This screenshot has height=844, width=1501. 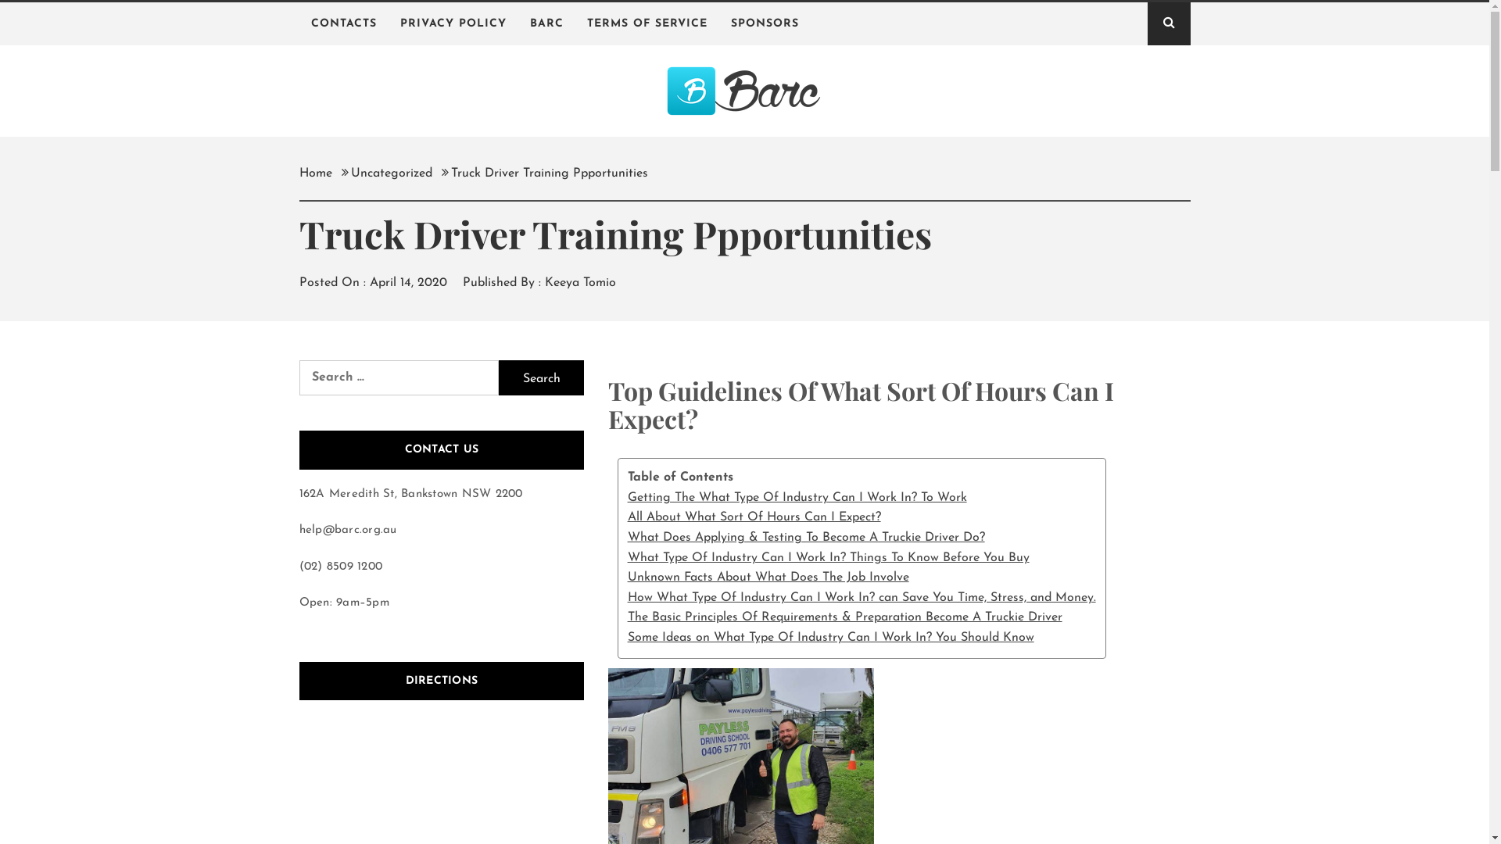 I want to click on CONTACTS, so click(x=343, y=23).